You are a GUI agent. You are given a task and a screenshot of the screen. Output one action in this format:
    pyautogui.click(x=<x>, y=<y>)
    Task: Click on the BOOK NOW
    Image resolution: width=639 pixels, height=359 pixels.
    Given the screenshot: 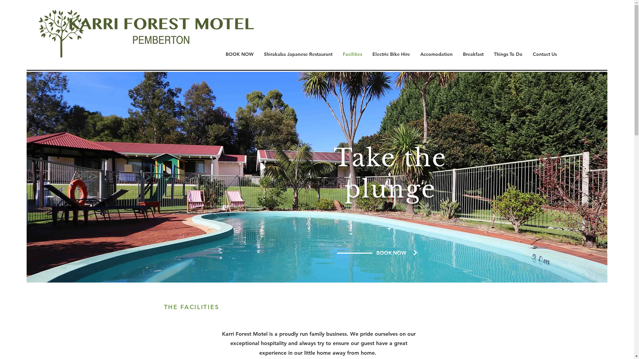 What is the action you would take?
    pyautogui.click(x=240, y=54)
    